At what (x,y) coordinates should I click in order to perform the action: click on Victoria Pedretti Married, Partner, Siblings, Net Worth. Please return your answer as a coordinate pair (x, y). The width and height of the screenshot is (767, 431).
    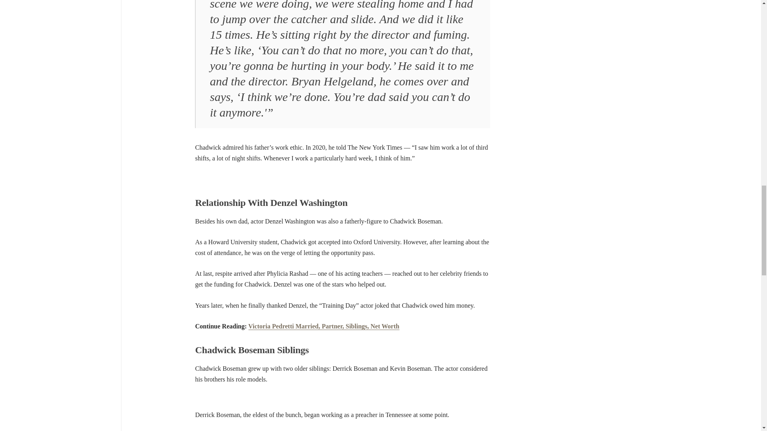
    Looking at the image, I should click on (324, 326).